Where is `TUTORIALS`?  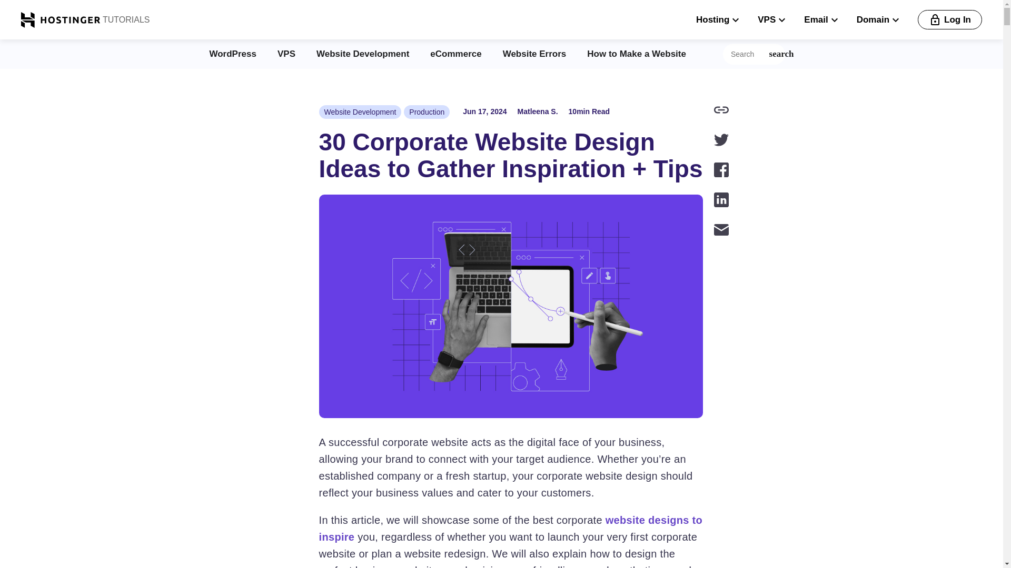
TUTORIALS is located at coordinates (125, 19).